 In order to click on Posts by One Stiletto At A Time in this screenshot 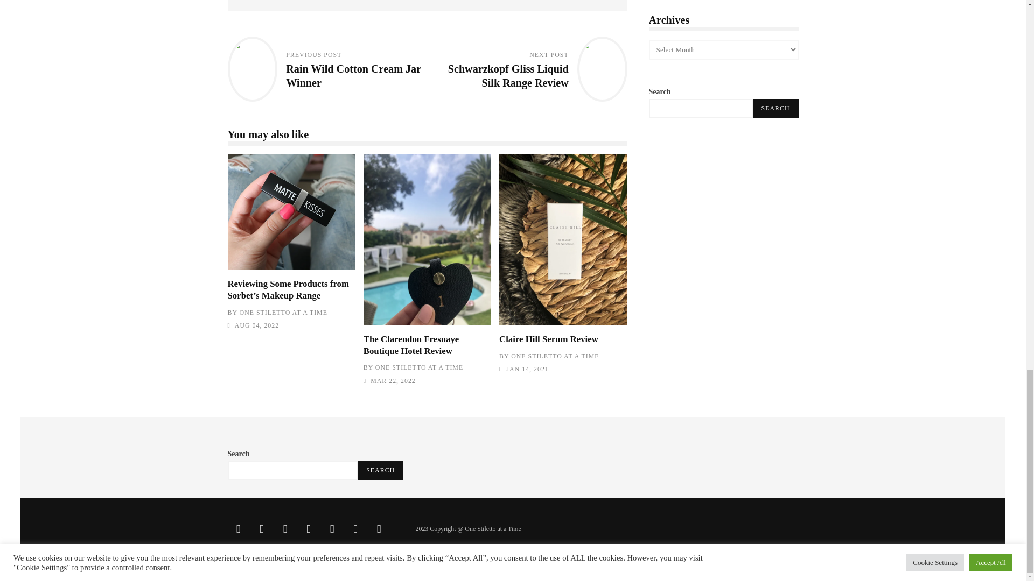, I will do `click(419, 367)`.